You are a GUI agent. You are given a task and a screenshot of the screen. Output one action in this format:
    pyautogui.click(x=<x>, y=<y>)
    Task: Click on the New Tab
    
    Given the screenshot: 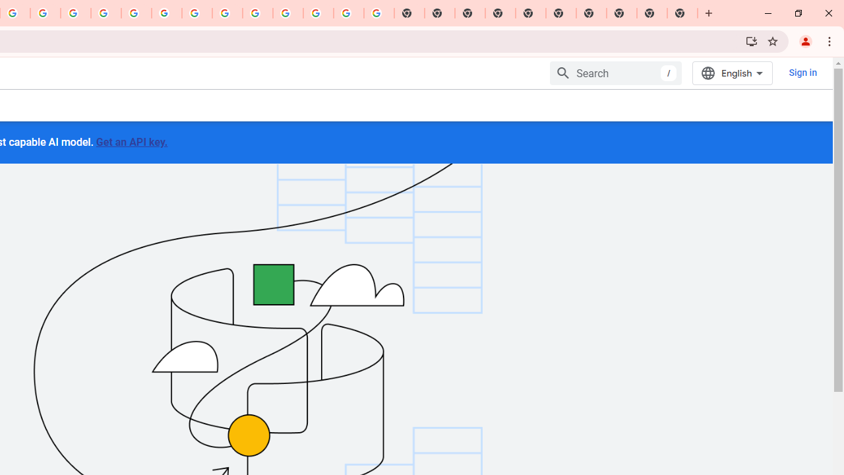 What is the action you would take?
    pyautogui.click(x=500, y=13)
    